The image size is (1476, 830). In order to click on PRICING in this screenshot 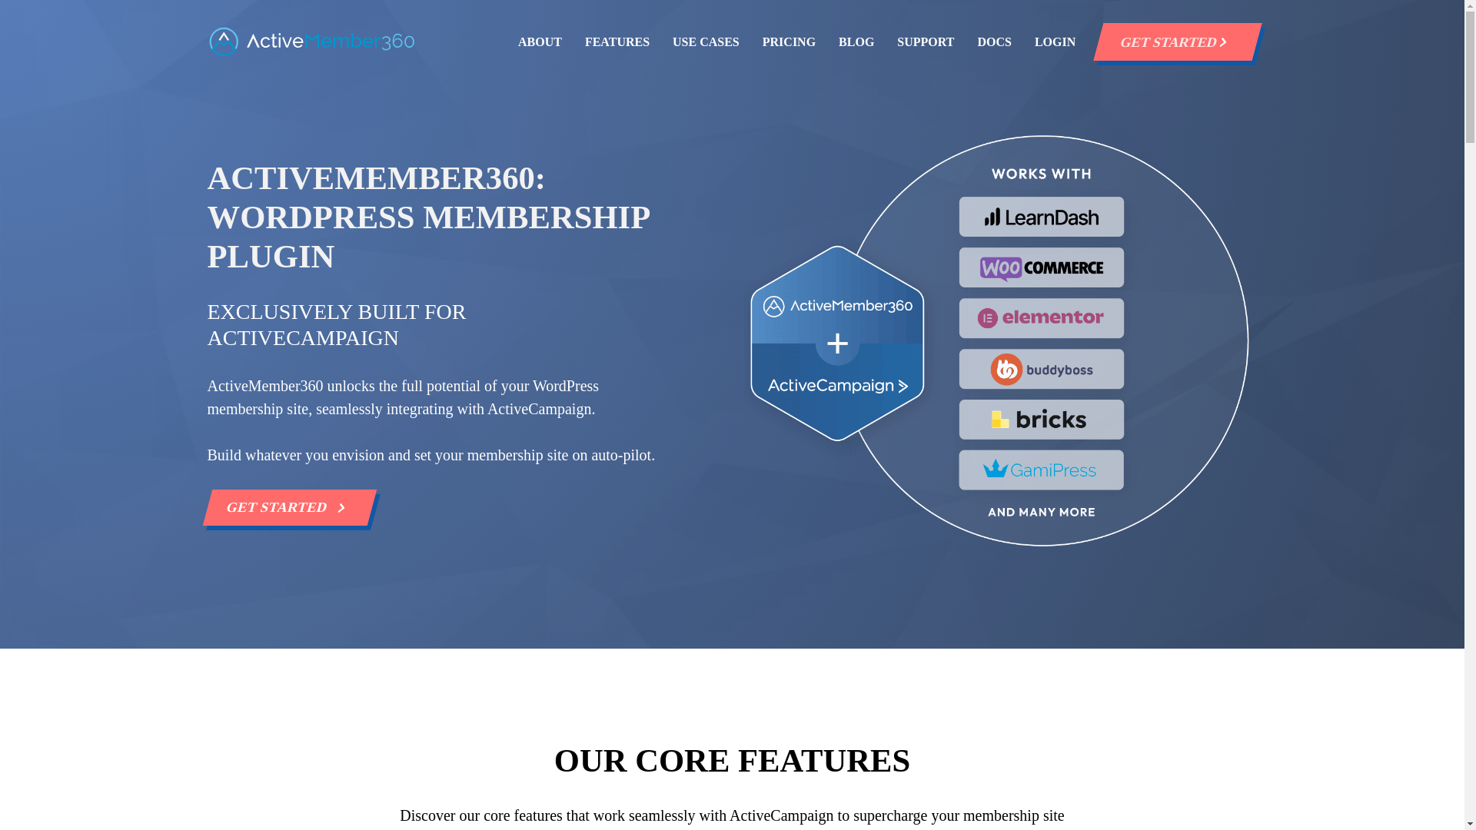, I will do `click(789, 41)`.